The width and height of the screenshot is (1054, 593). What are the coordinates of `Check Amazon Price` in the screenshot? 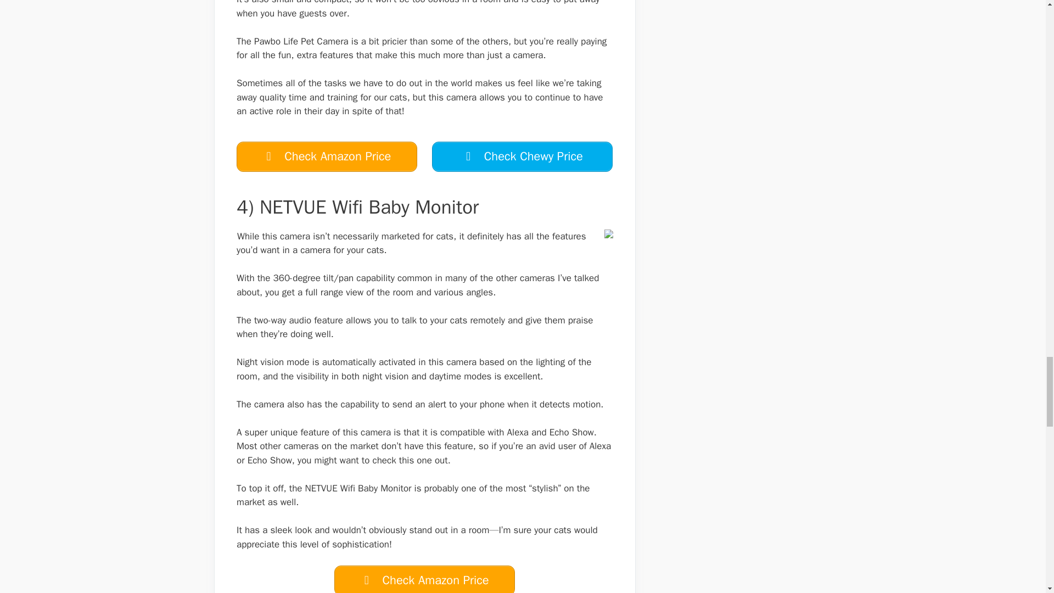 It's located at (424, 579).